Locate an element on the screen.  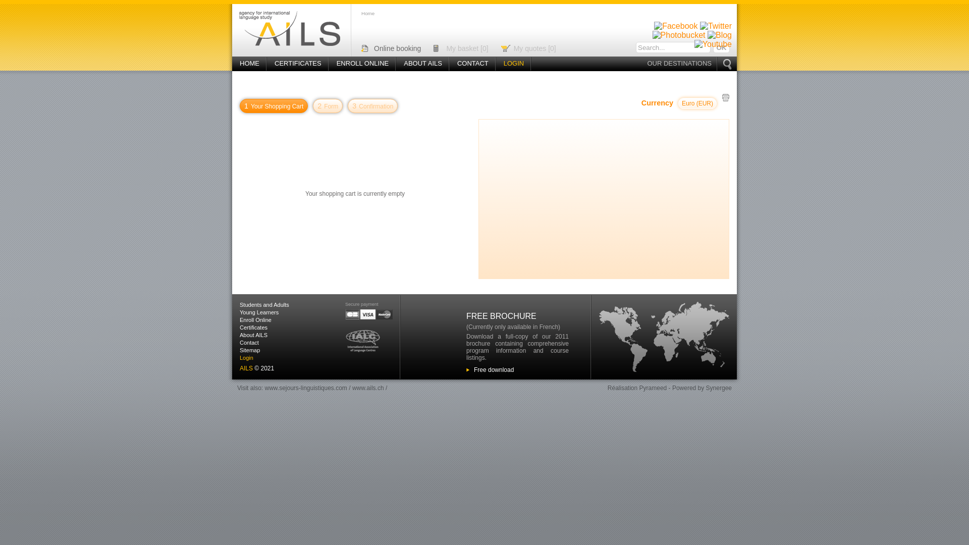
Home is located at coordinates (368, 13).